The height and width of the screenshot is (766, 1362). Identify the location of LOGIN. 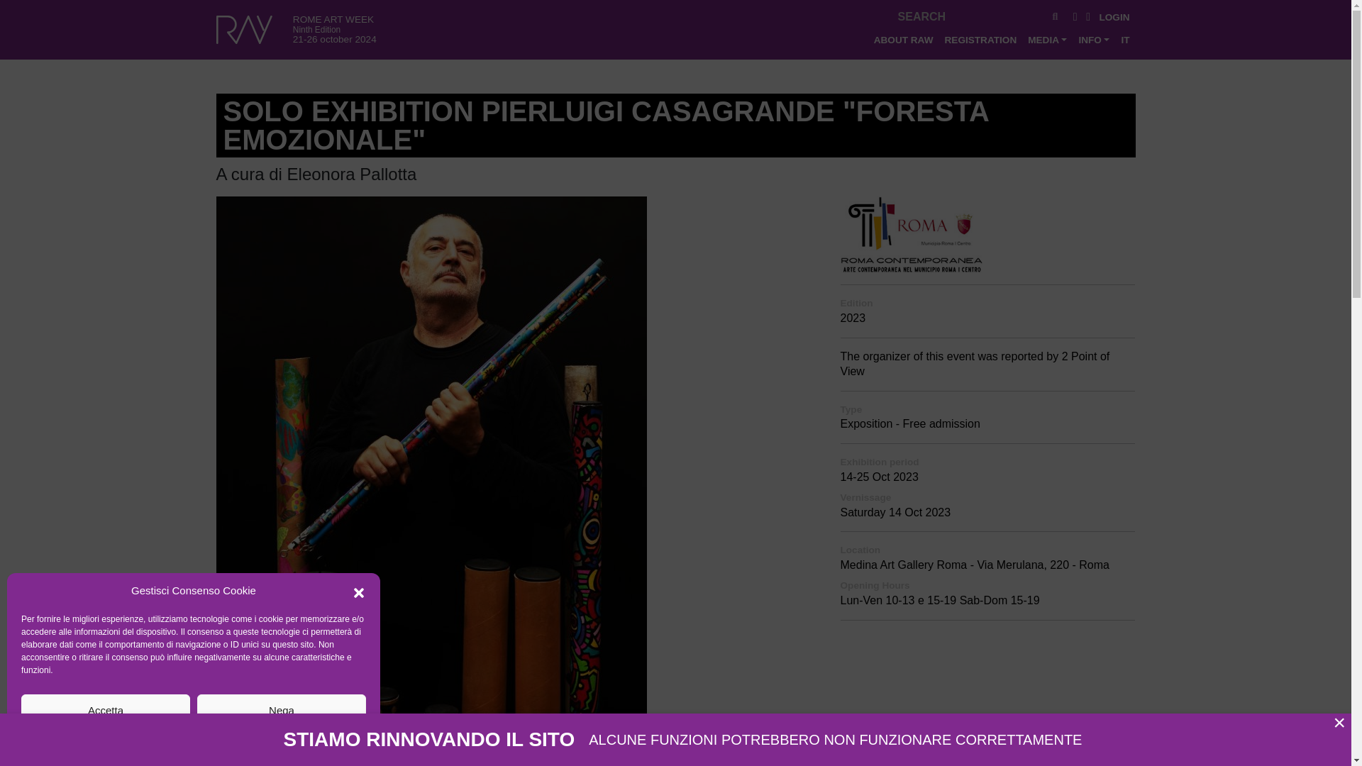
(1114, 17).